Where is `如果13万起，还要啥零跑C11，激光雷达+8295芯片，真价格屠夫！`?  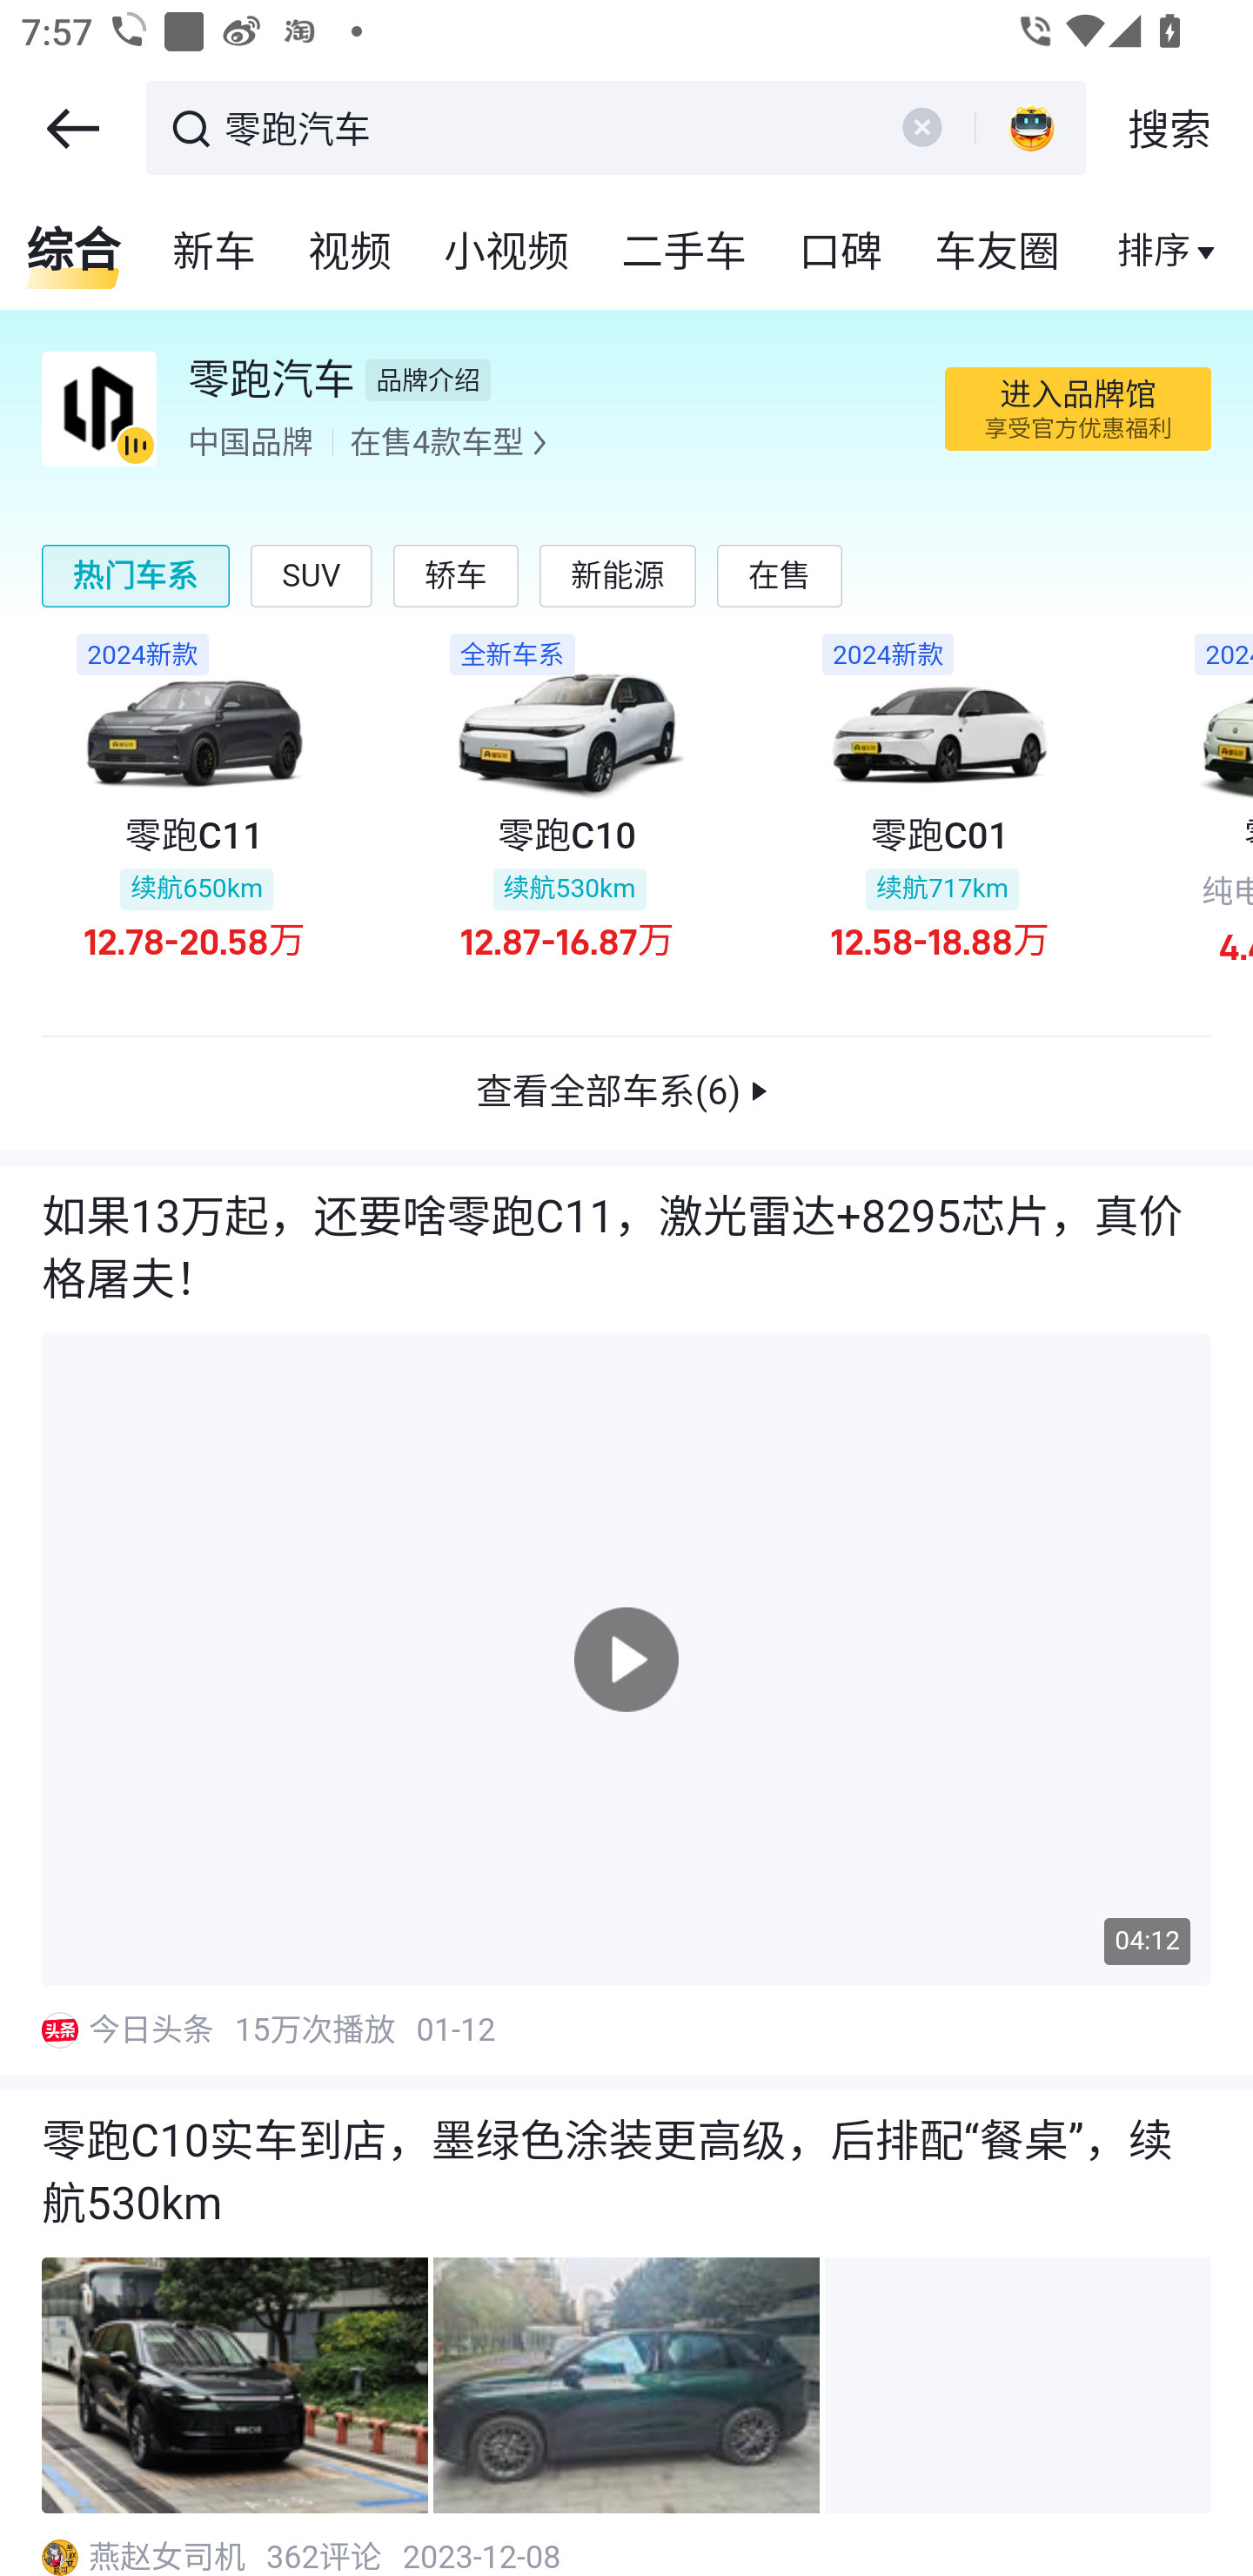
如果13万起，还要啥零跑C11，激光雷达+8295芯片，真价格屠夫！ is located at coordinates (626, 1250).